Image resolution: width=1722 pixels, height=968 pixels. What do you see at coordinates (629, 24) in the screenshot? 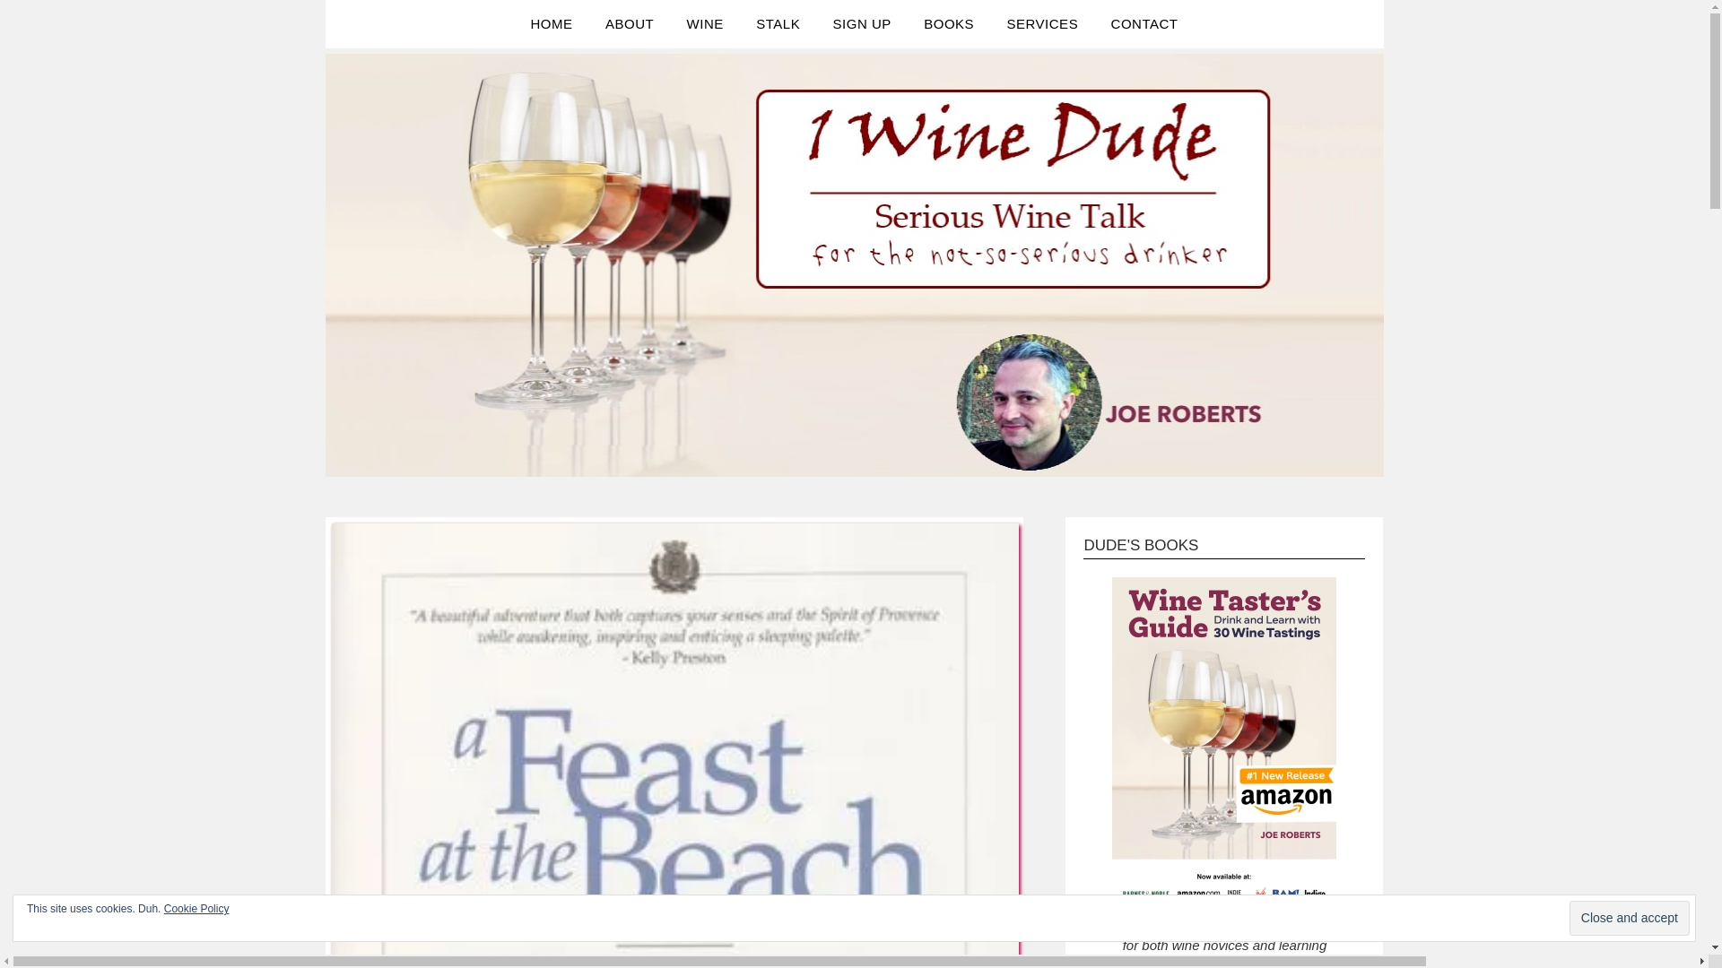
I see `ABOUT` at bounding box center [629, 24].